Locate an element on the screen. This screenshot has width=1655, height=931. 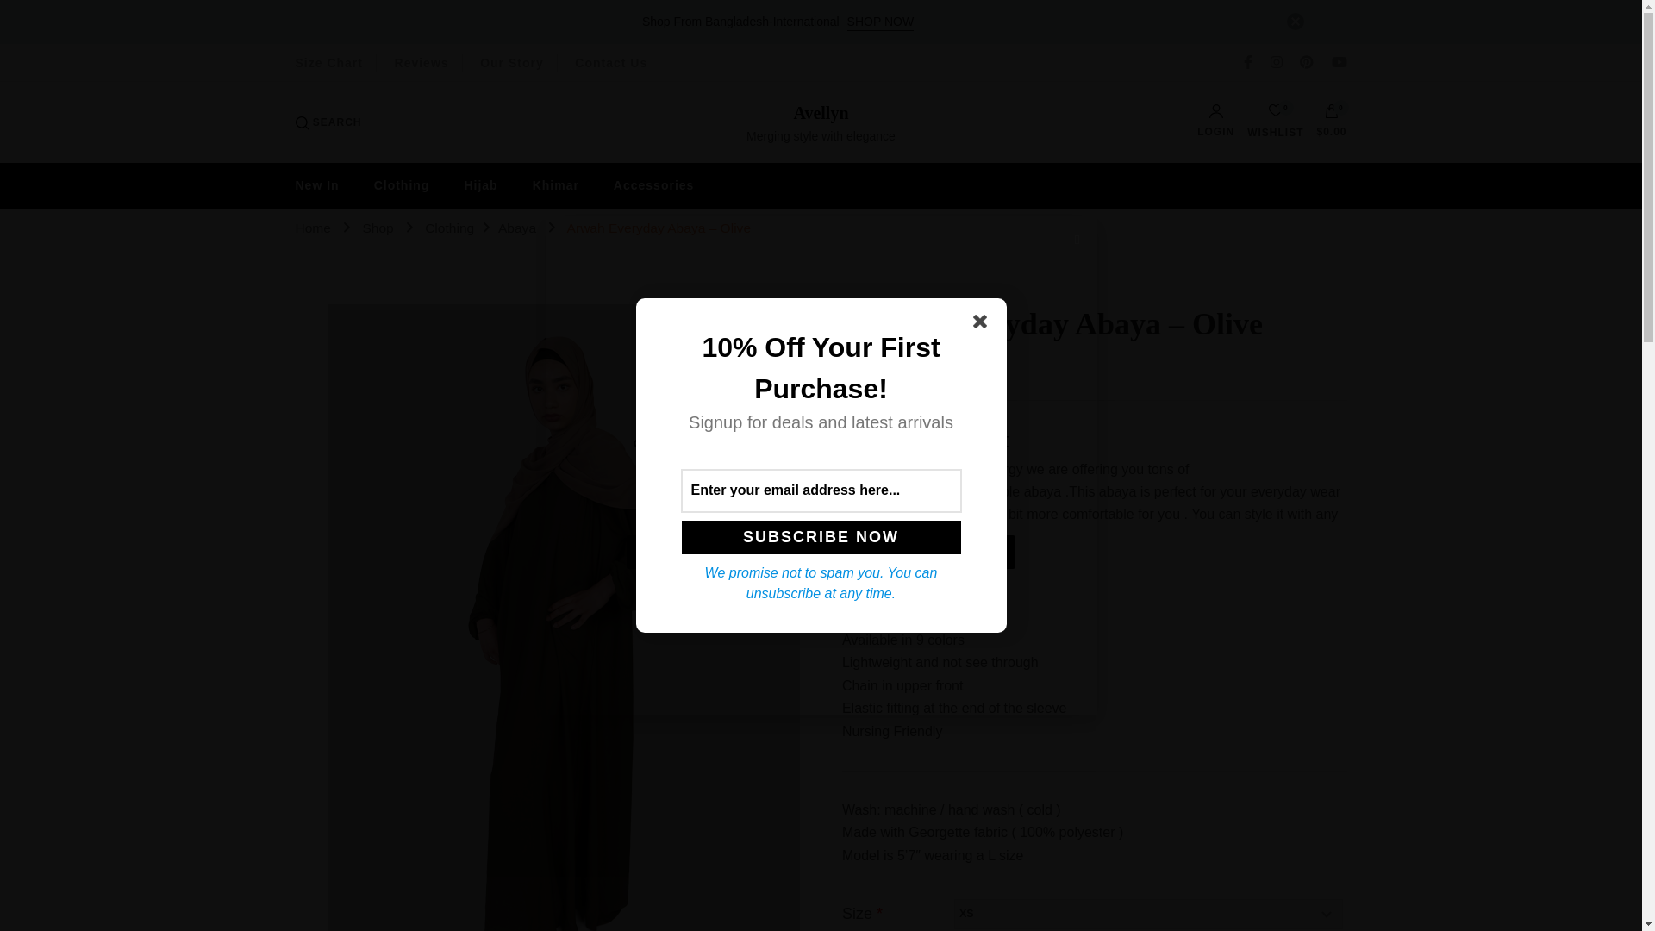
Search is located at coordinates (1040, 475).